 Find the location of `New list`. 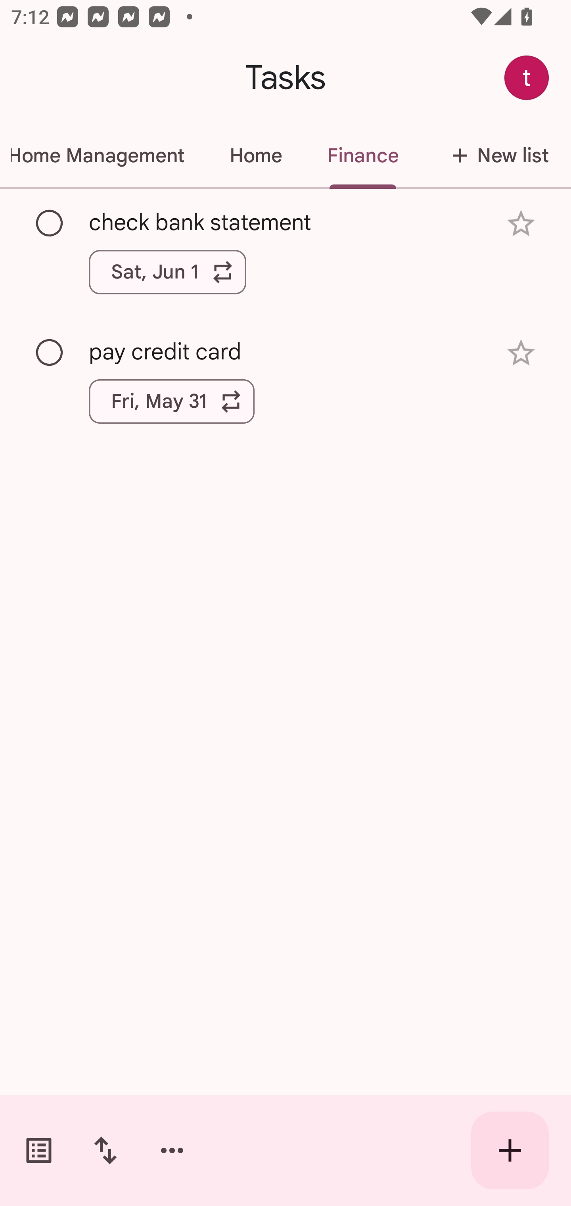

New list is located at coordinates (496, 156).